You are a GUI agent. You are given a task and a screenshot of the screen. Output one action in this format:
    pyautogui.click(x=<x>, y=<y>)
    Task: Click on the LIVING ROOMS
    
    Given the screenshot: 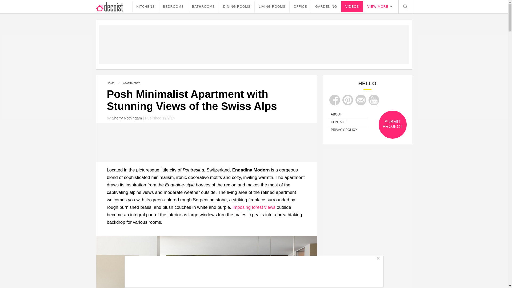 What is the action you would take?
    pyautogui.click(x=272, y=7)
    